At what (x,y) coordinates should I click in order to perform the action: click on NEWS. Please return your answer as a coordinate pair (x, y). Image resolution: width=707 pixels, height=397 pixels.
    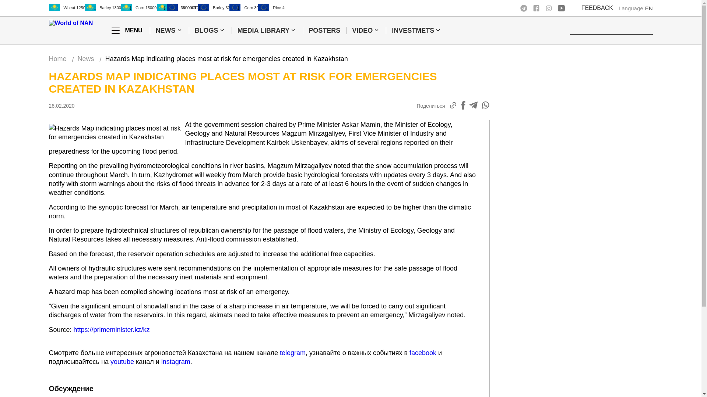
    Looking at the image, I should click on (165, 31).